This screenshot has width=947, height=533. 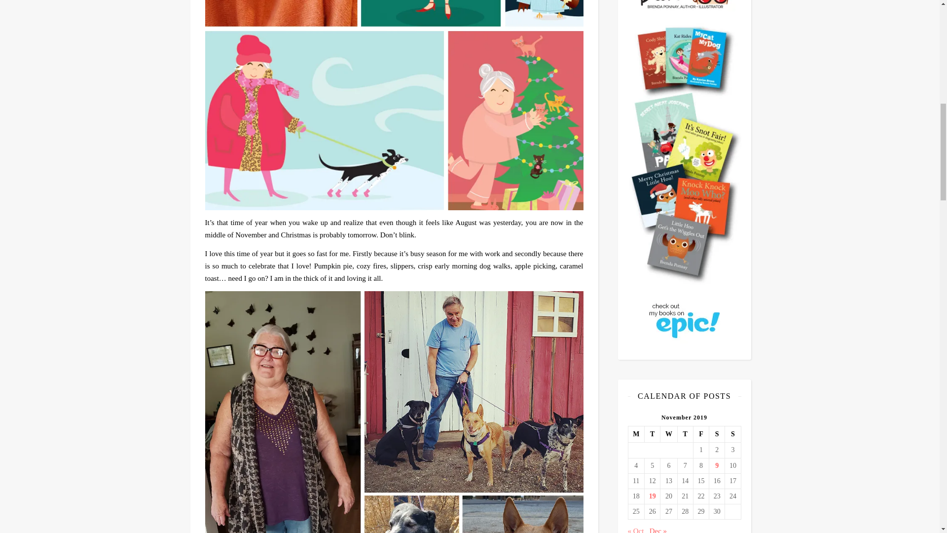 I want to click on Thursday, so click(x=685, y=434).